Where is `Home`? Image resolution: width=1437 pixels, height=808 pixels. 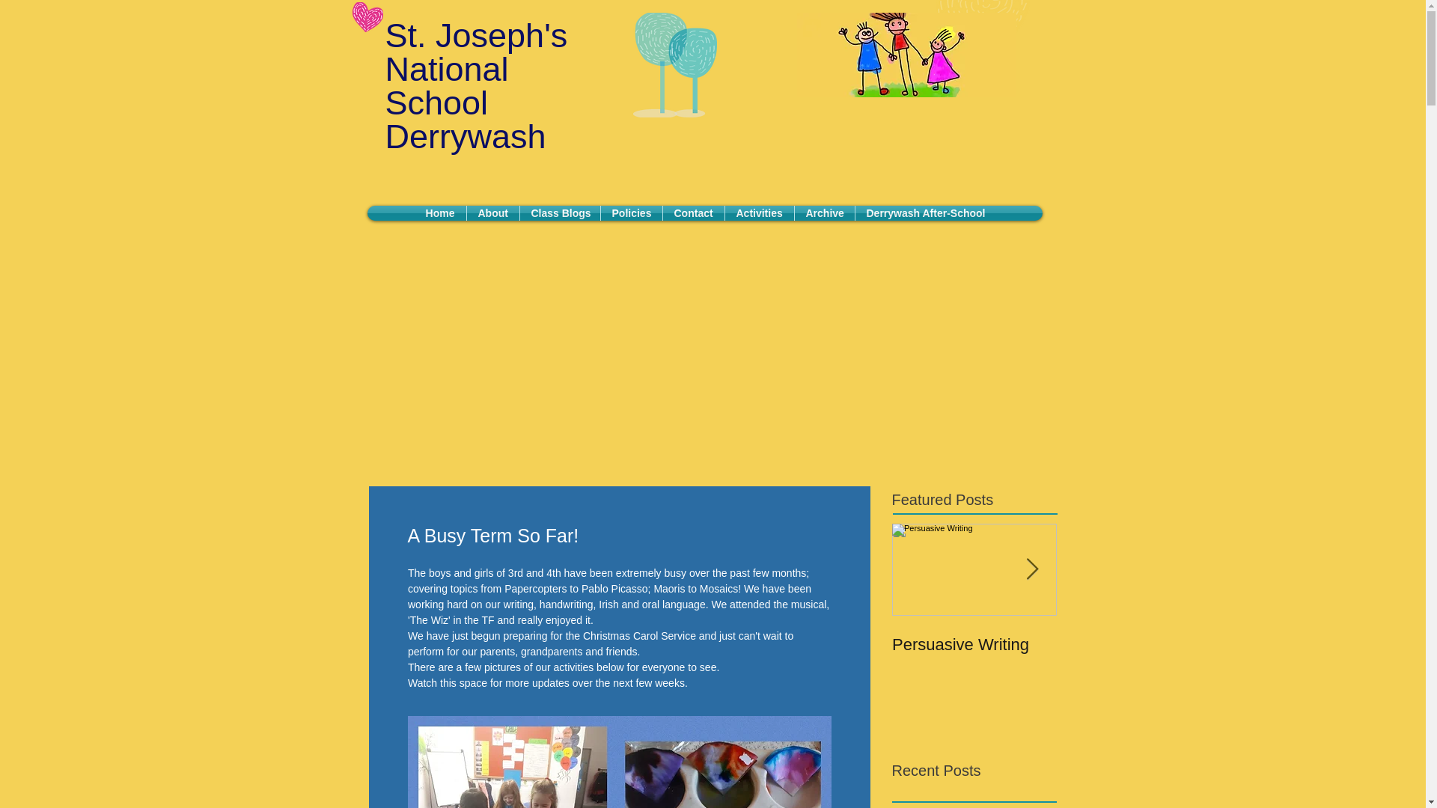 Home is located at coordinates (440, 212).